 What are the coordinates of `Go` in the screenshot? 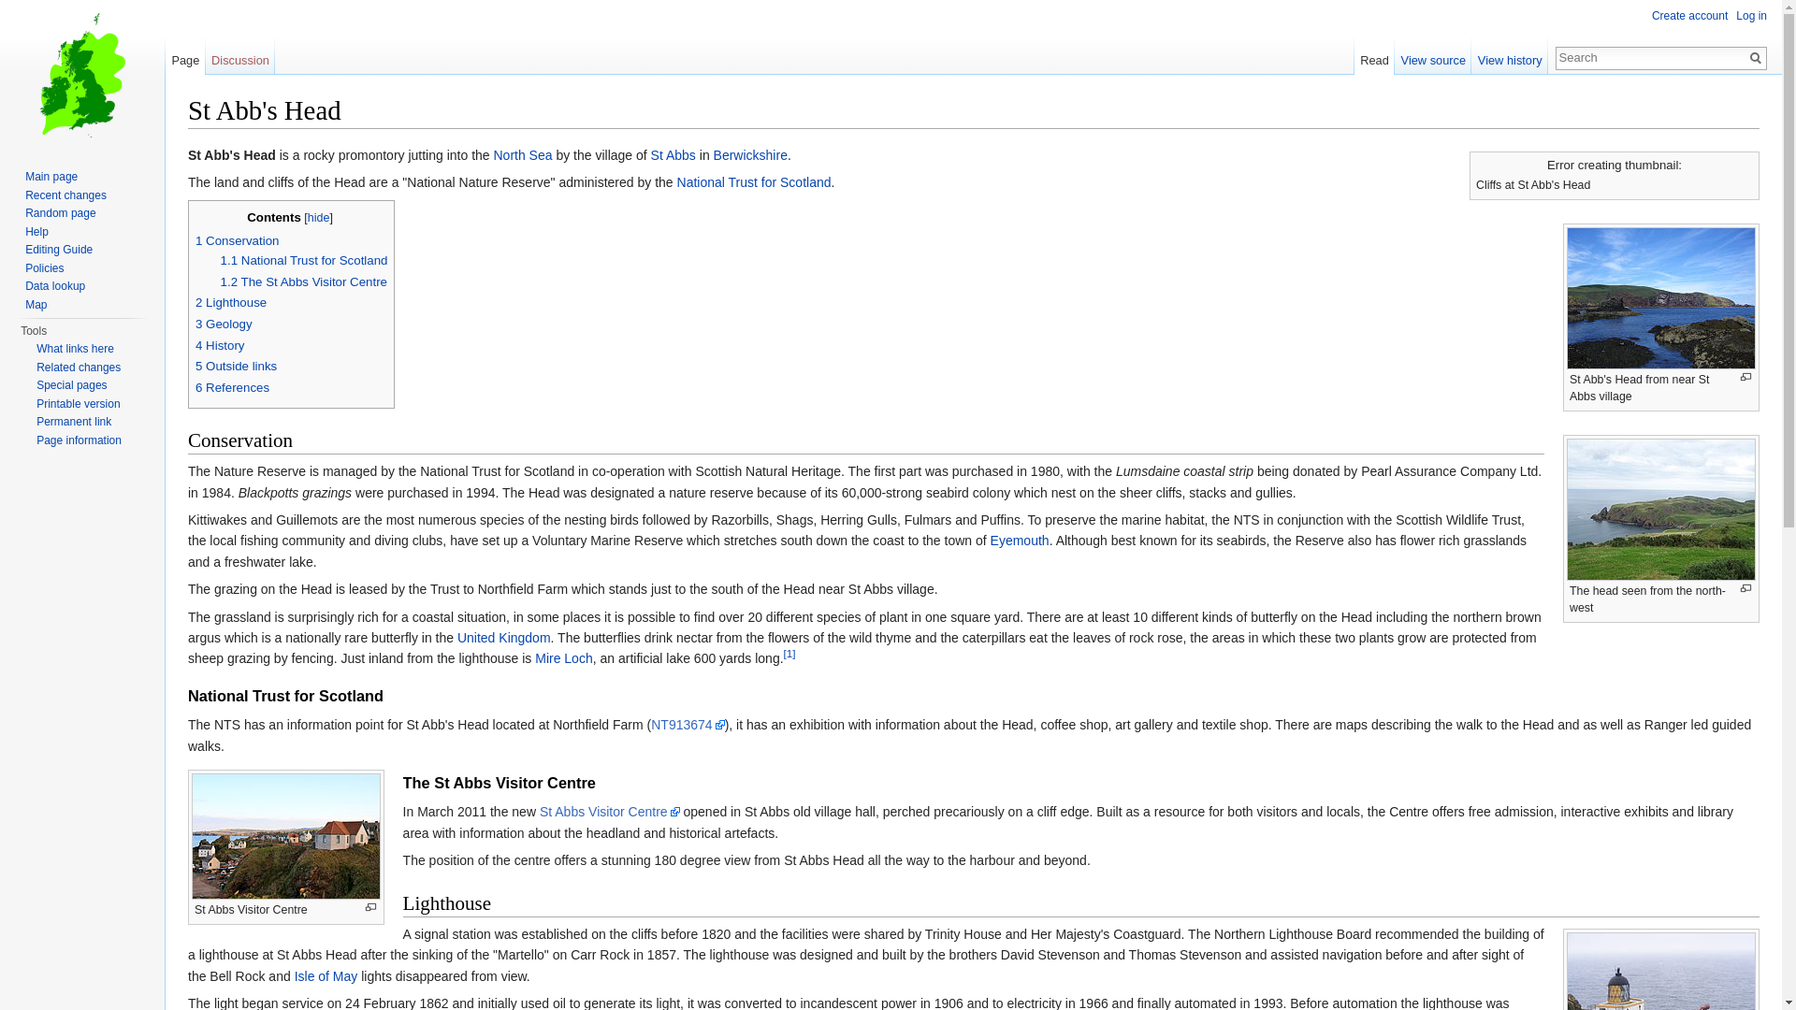 It's located at (1755, 58).